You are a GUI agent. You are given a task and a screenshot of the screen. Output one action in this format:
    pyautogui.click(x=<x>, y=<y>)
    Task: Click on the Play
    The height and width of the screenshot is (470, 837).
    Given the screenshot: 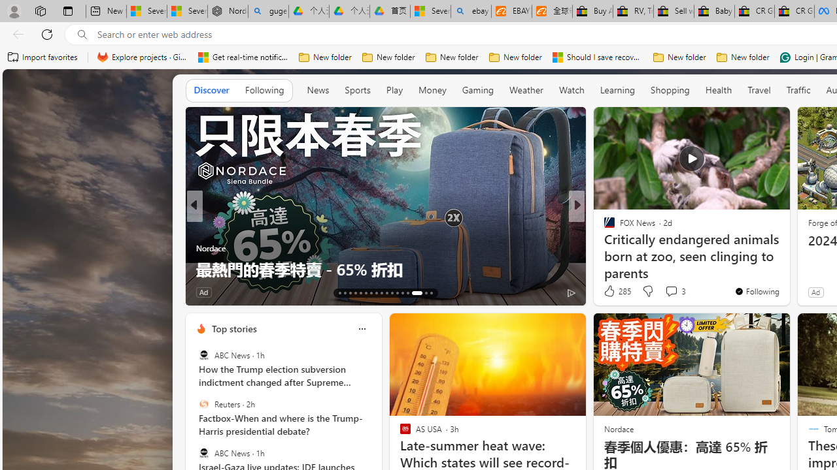 What is the action you would take?
    pyautogui.click(x=394, y=89)
    